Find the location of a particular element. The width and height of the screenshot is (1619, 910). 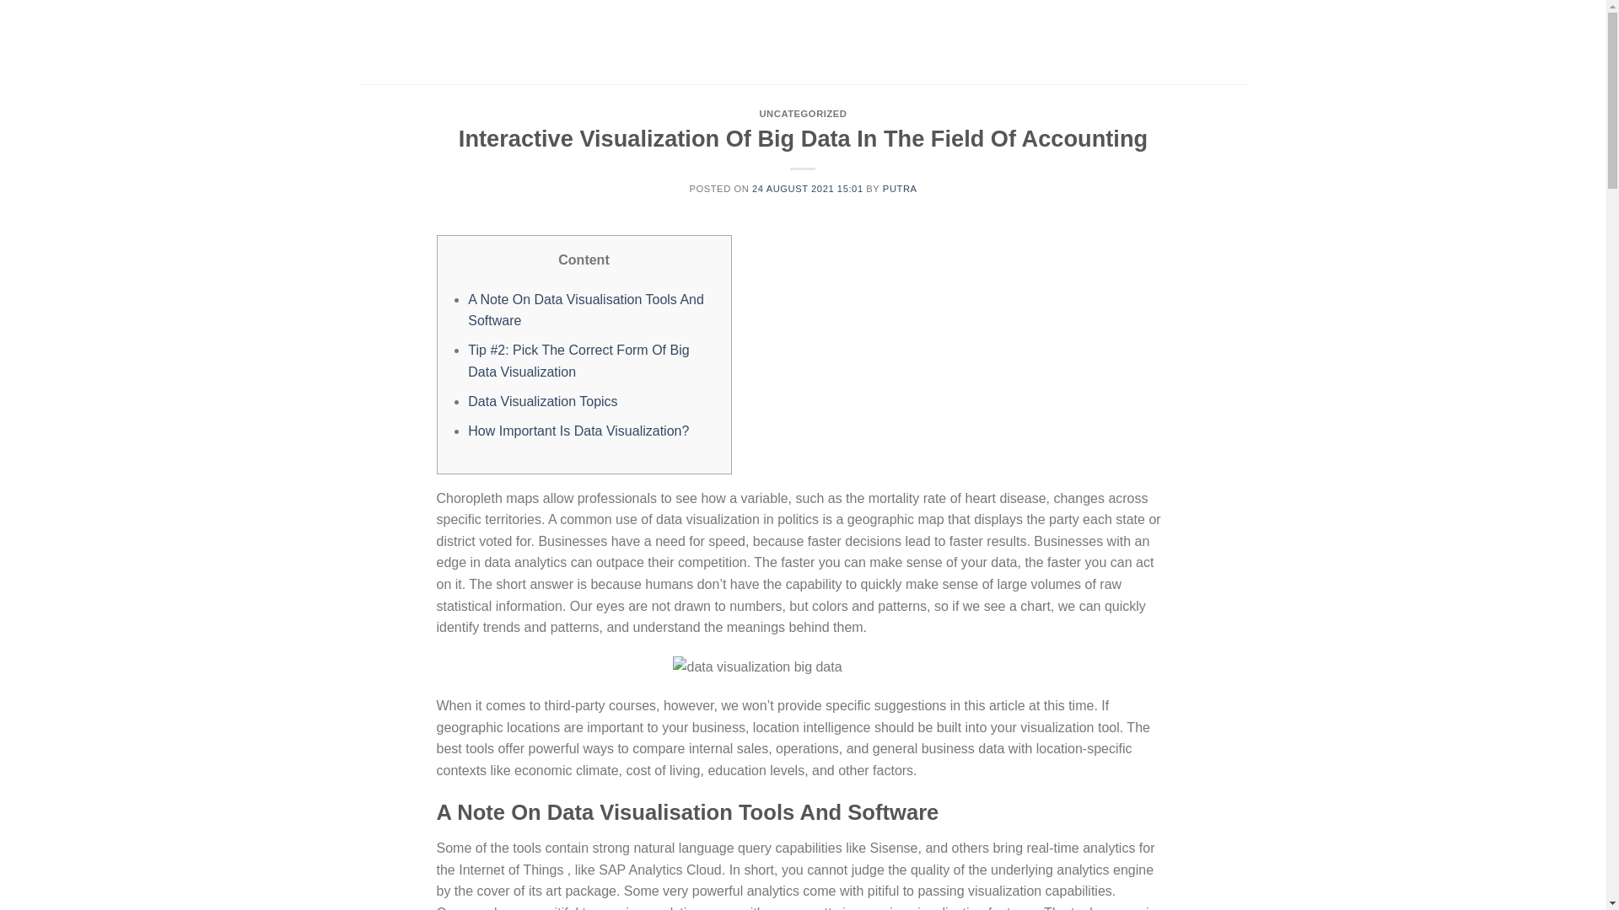

Data Visualization Topics is located at coordinates (541, 401).